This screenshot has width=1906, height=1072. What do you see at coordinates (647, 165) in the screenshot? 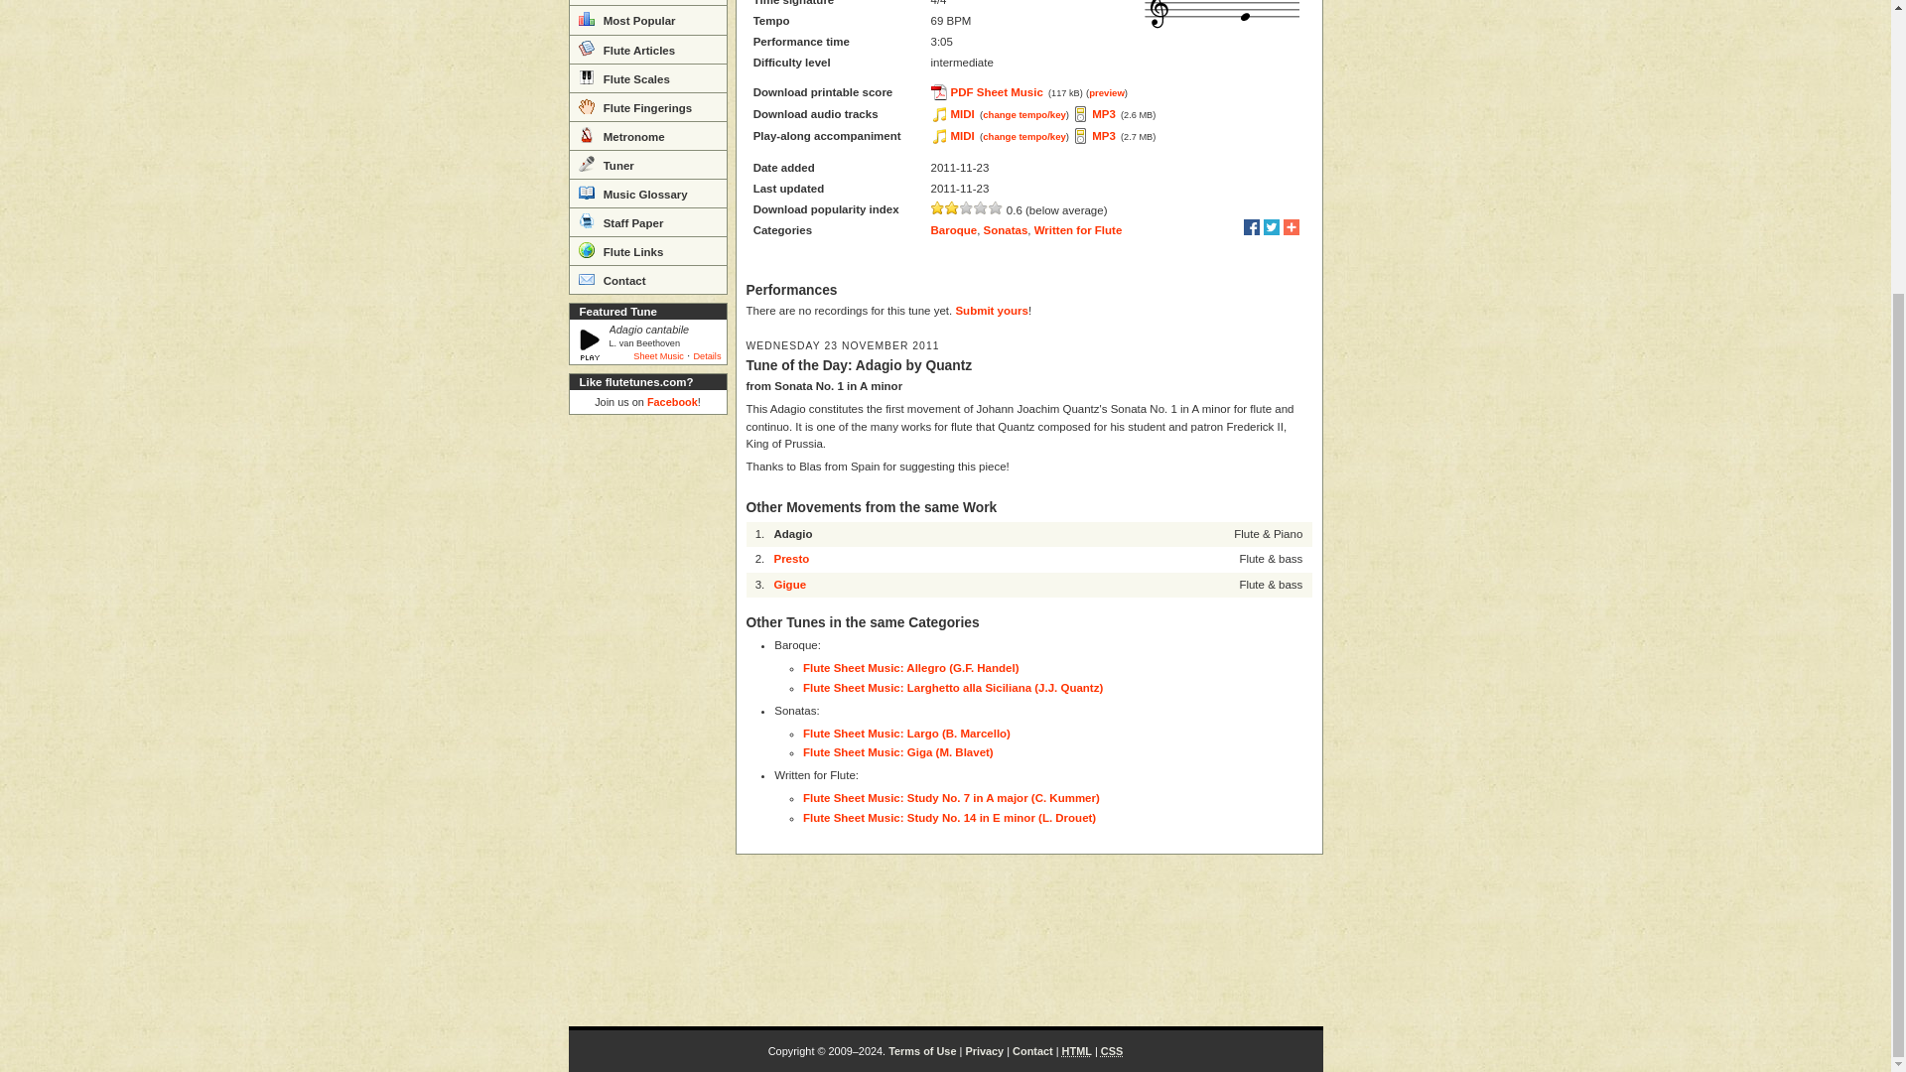
I see `Tuner` at bounding box center [647, 165].